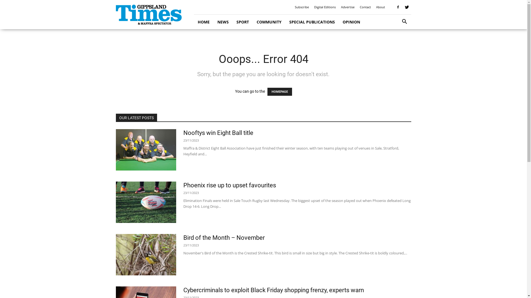  Describe the element at coordinates (269, 22) in the screenshot. I see `COMMUNITY` at that location.